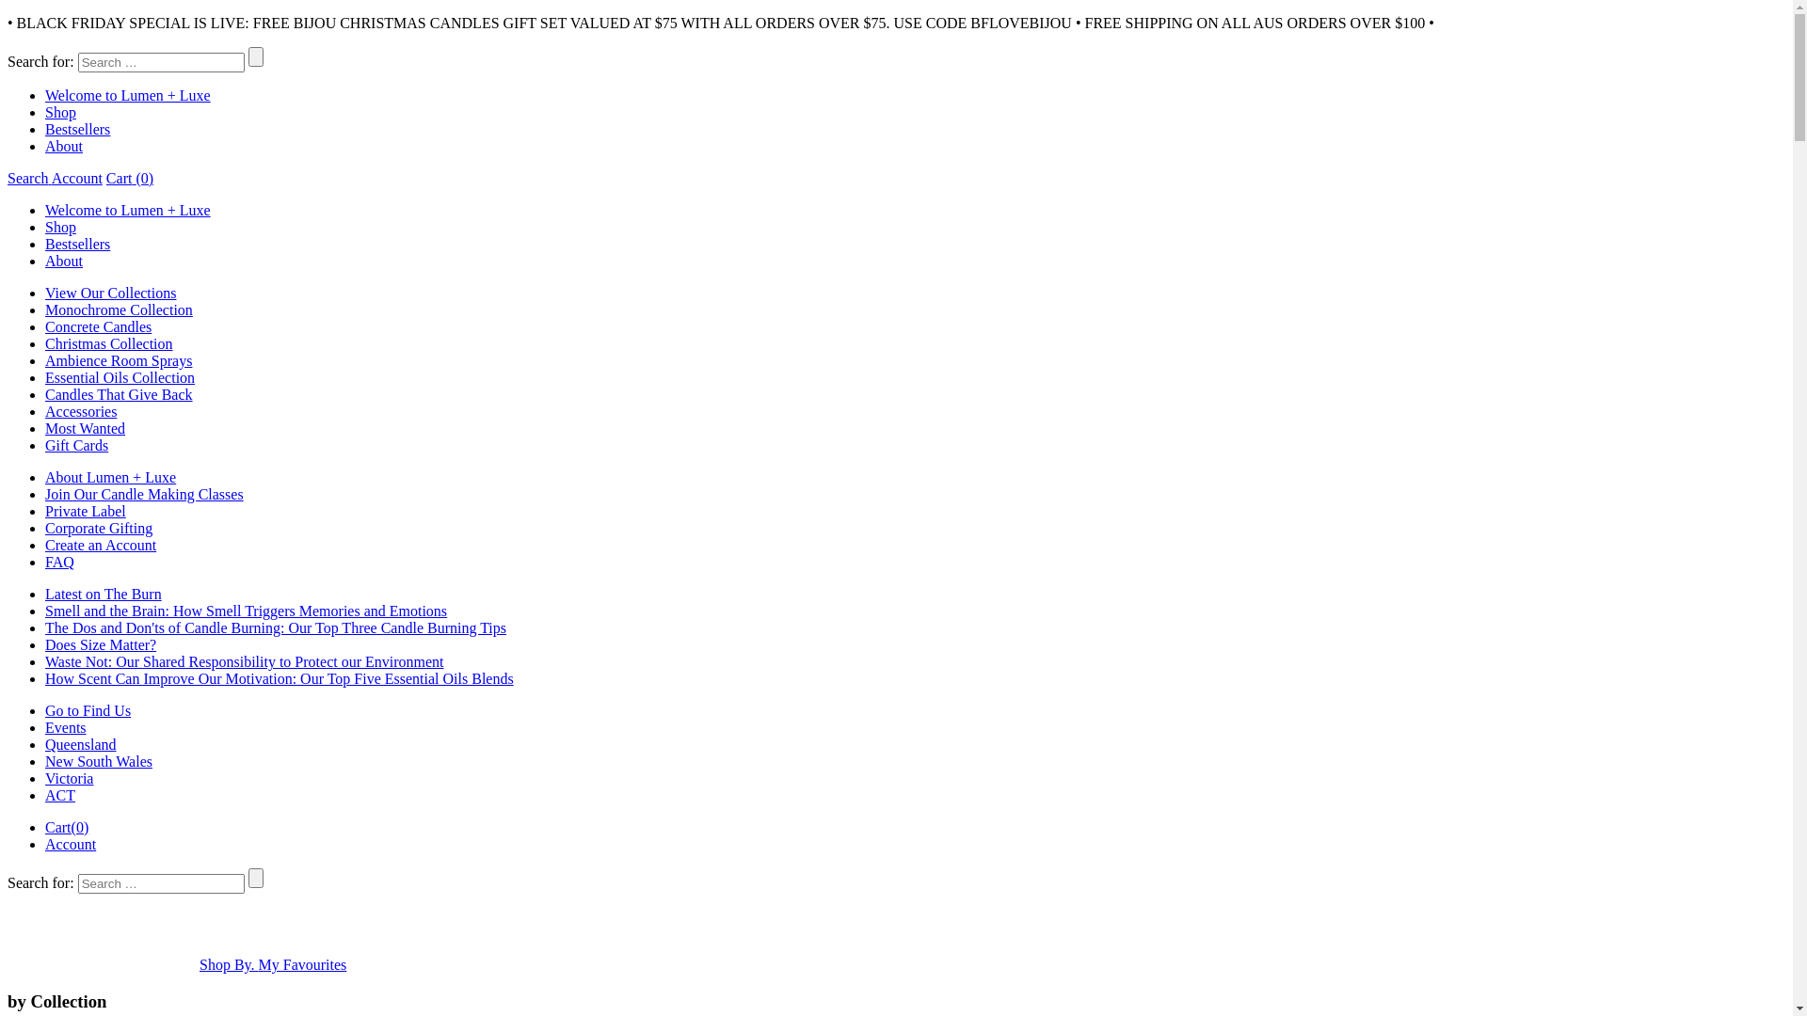  Describe the element at coordinates (77, 245) in the screenshot. I see `Bestsellers` at that location.